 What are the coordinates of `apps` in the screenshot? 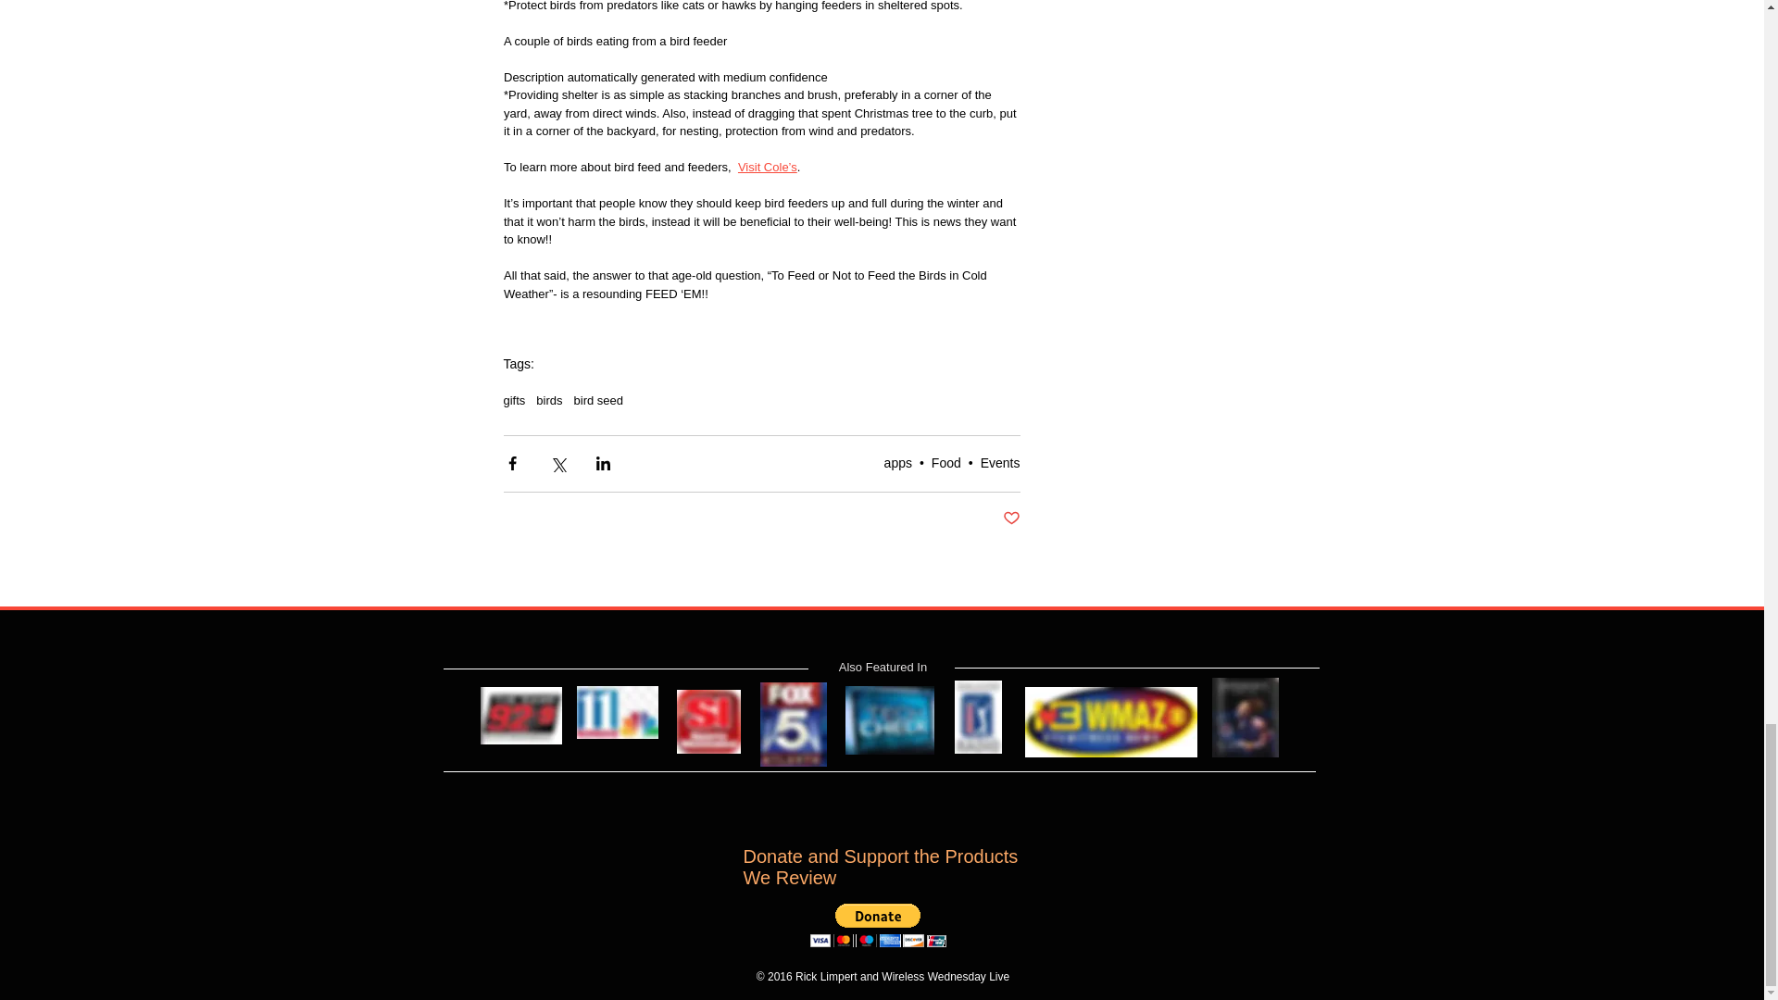 It's located at (897, 463).